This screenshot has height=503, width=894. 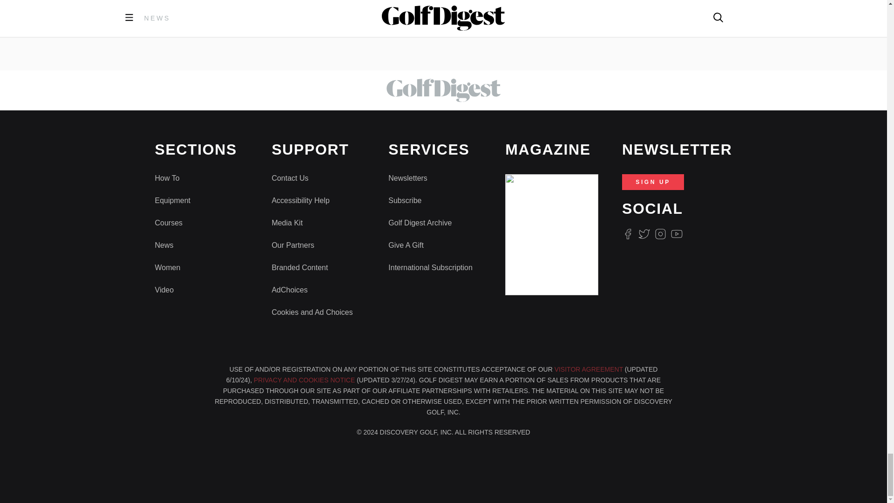 What do you see at coordinates (660, 234) in the screenshot?
I see `Instagram Logo` at bounding box center [660, 234].